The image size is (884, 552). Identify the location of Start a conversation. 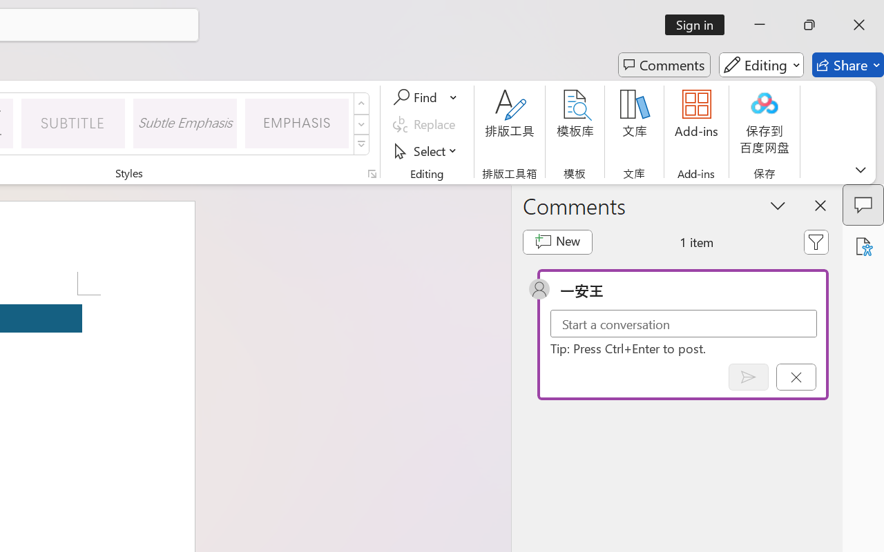
(684, 323).